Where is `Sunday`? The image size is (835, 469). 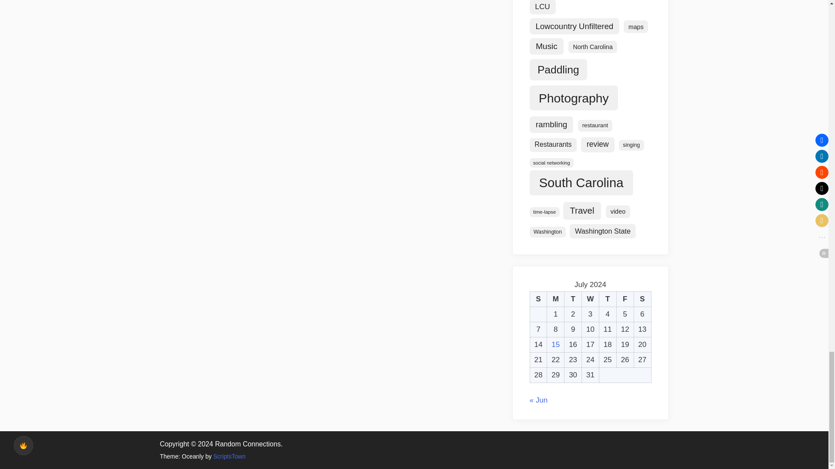 Sunday is located at coordinates (538, 299).